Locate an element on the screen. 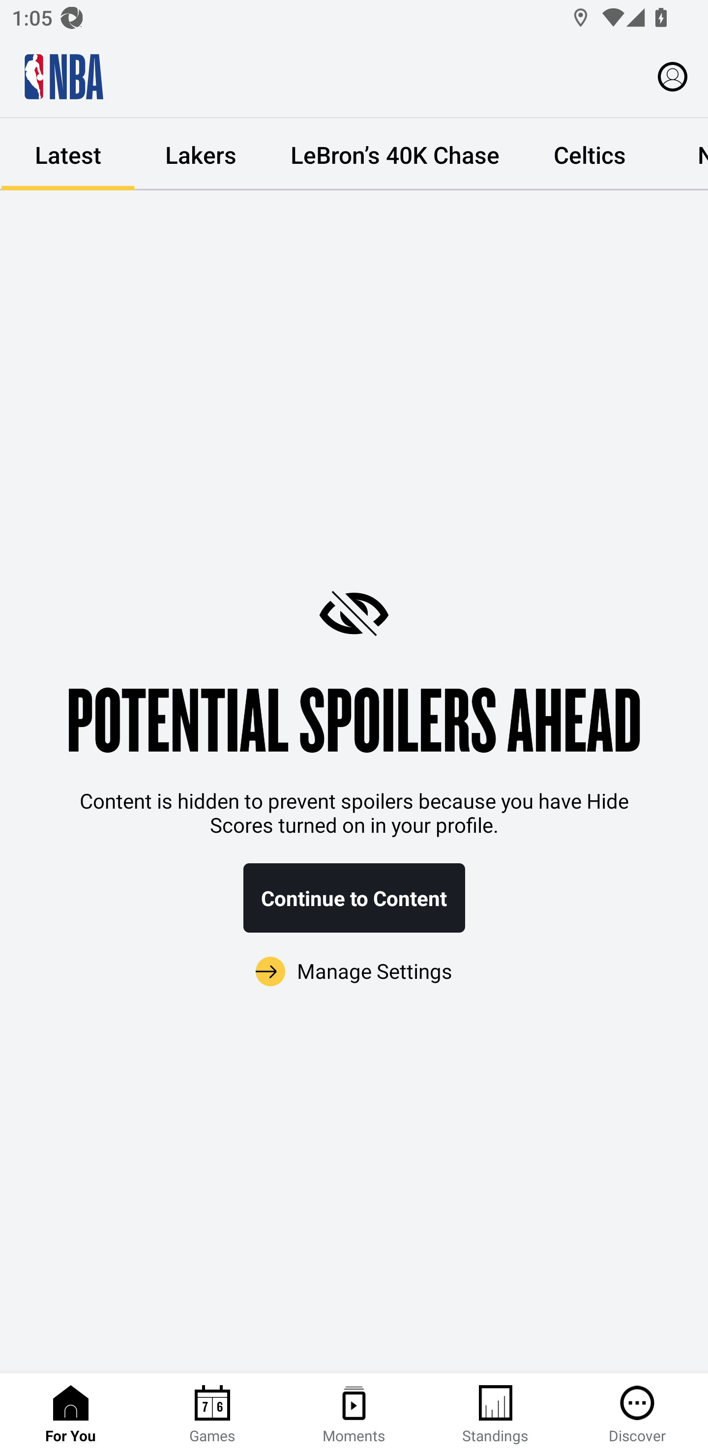 Image resolution: width=708 pixels, height=1456 pixels. Manage Settings is located at coordinates (354, 972).